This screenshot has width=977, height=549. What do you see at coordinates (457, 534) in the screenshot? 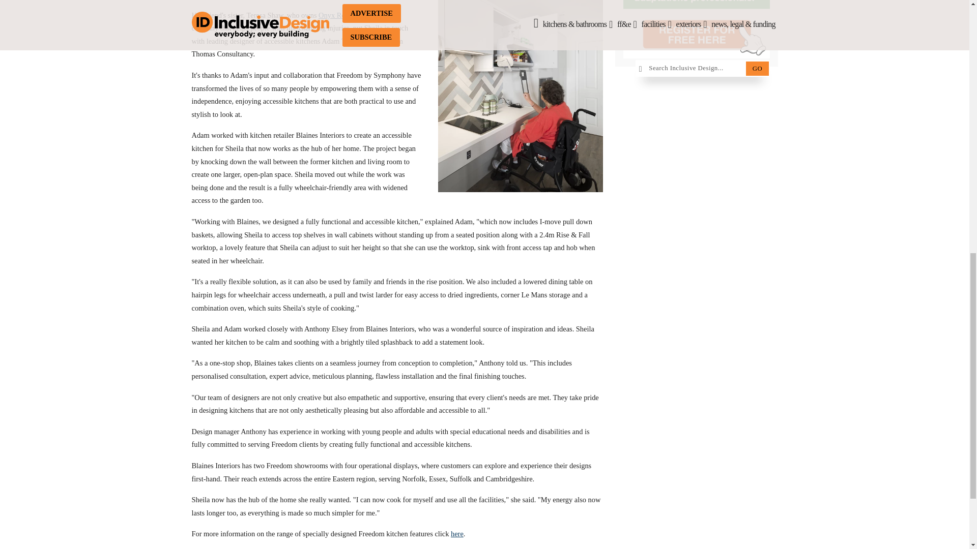
I see `here` at bounding box center [457, 534].